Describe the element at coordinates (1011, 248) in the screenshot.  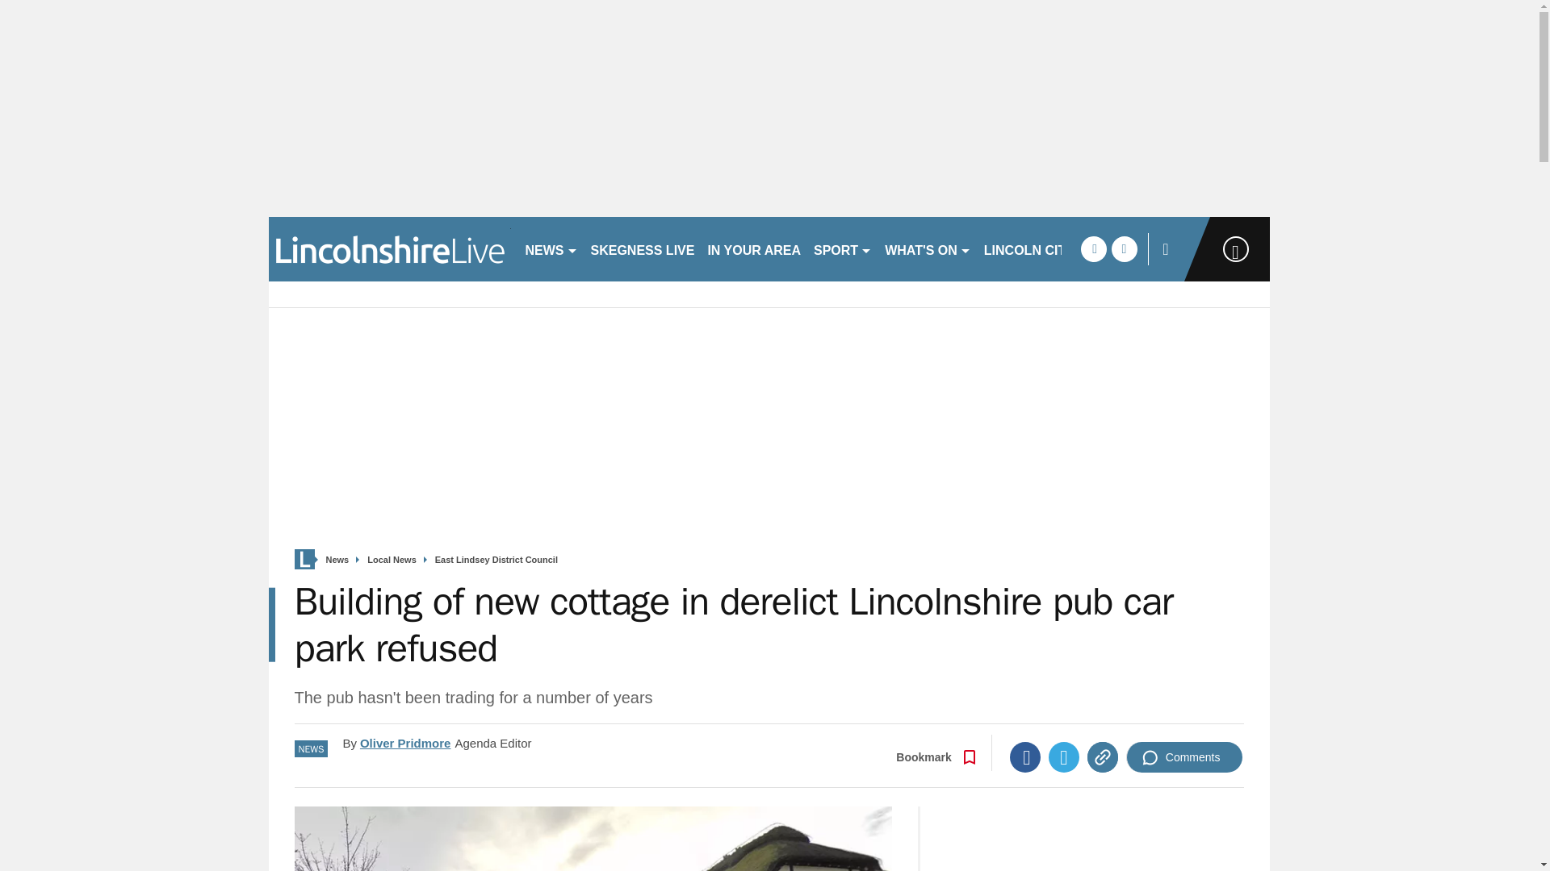
I see `MORE` at that location.